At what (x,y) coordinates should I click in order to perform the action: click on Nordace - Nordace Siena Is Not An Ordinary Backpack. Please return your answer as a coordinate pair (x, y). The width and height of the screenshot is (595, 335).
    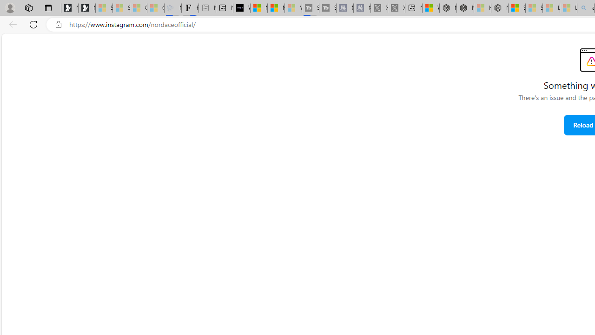
    Looking at the image, I should click on (500, 8).